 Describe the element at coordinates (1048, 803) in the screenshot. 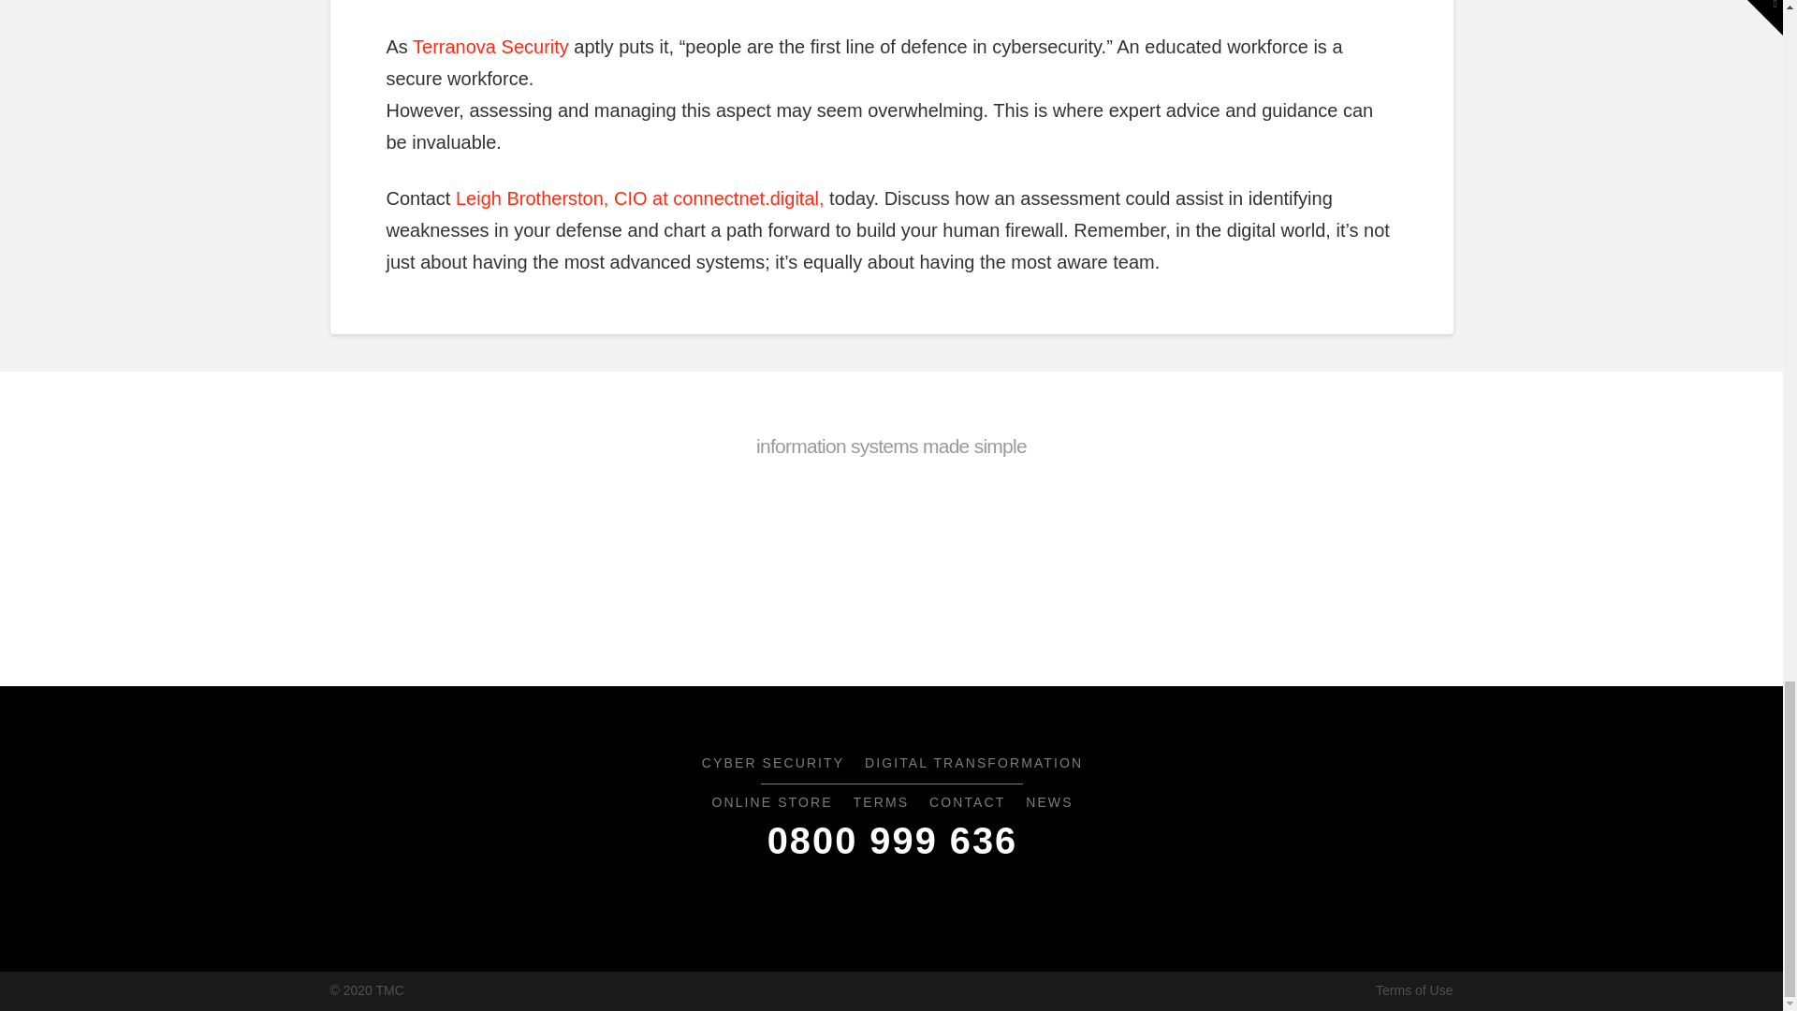

I see `NEWS` at that location.